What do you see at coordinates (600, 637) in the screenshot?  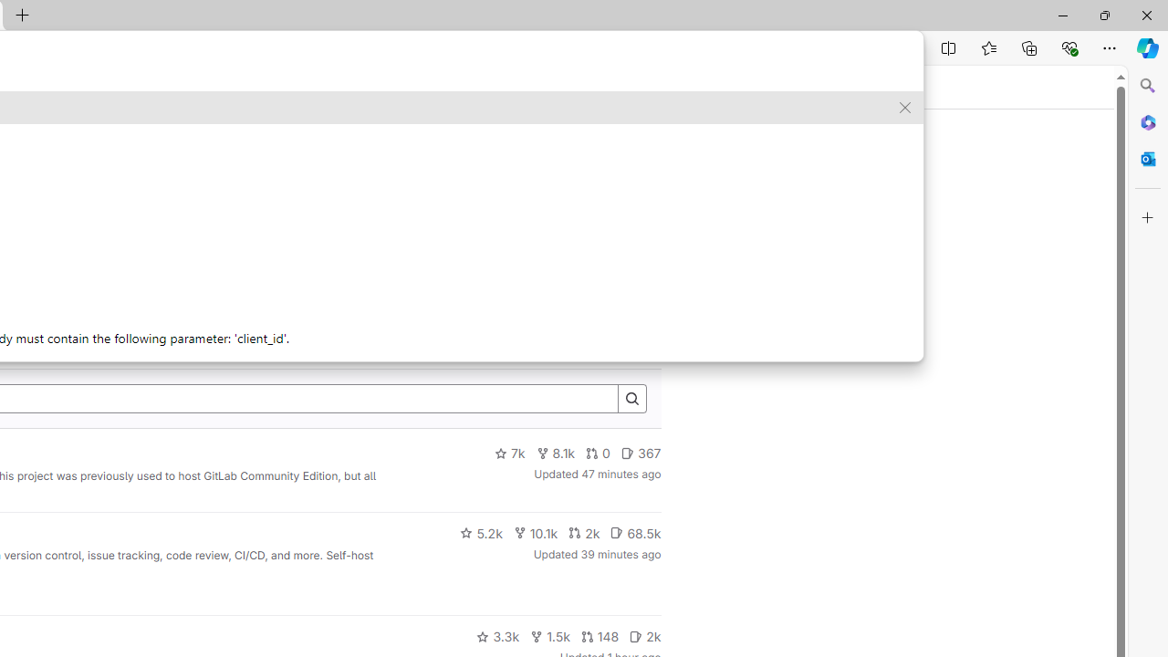 I see `148` at bounding box center [600, 637].